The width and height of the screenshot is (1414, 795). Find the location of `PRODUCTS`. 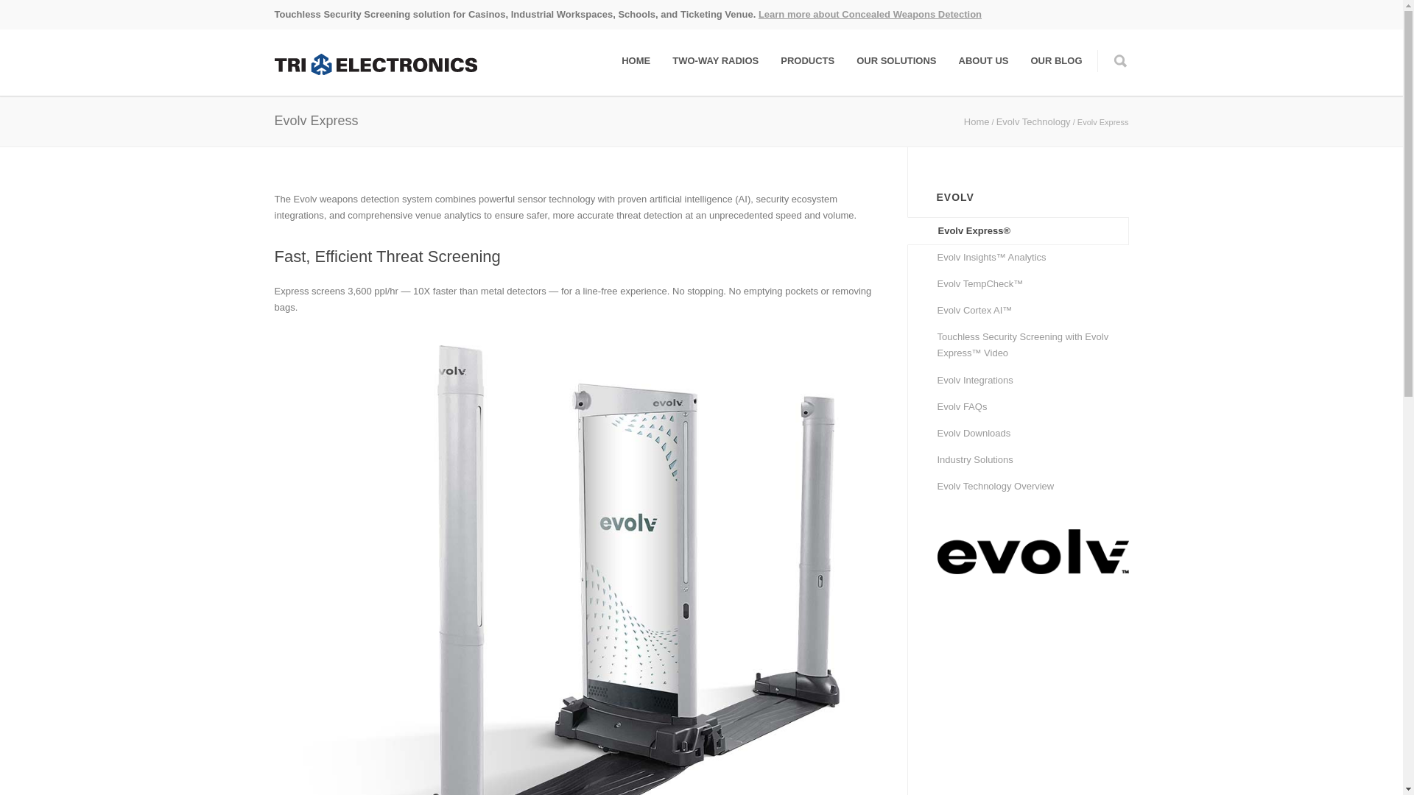

PRODUCTS is located at coordinates (807, 60).